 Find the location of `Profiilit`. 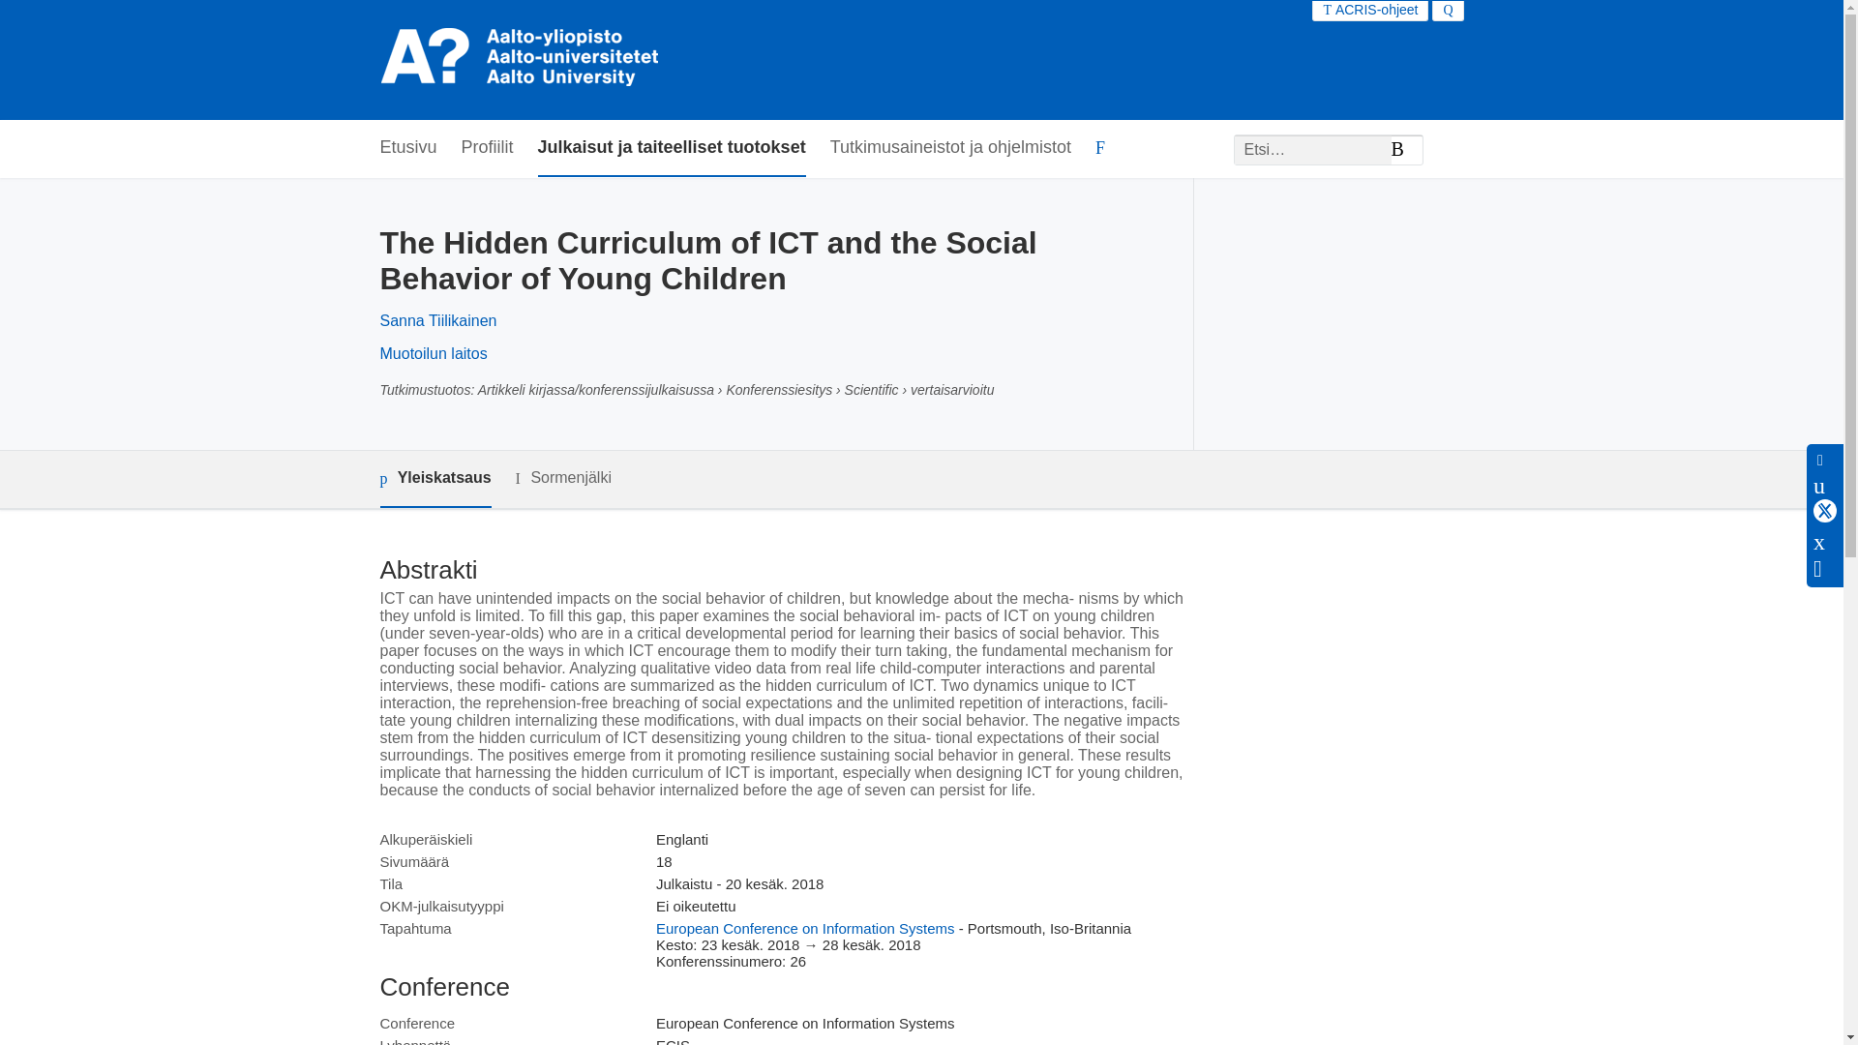

Profiilit is located at coordinates (488, 148).